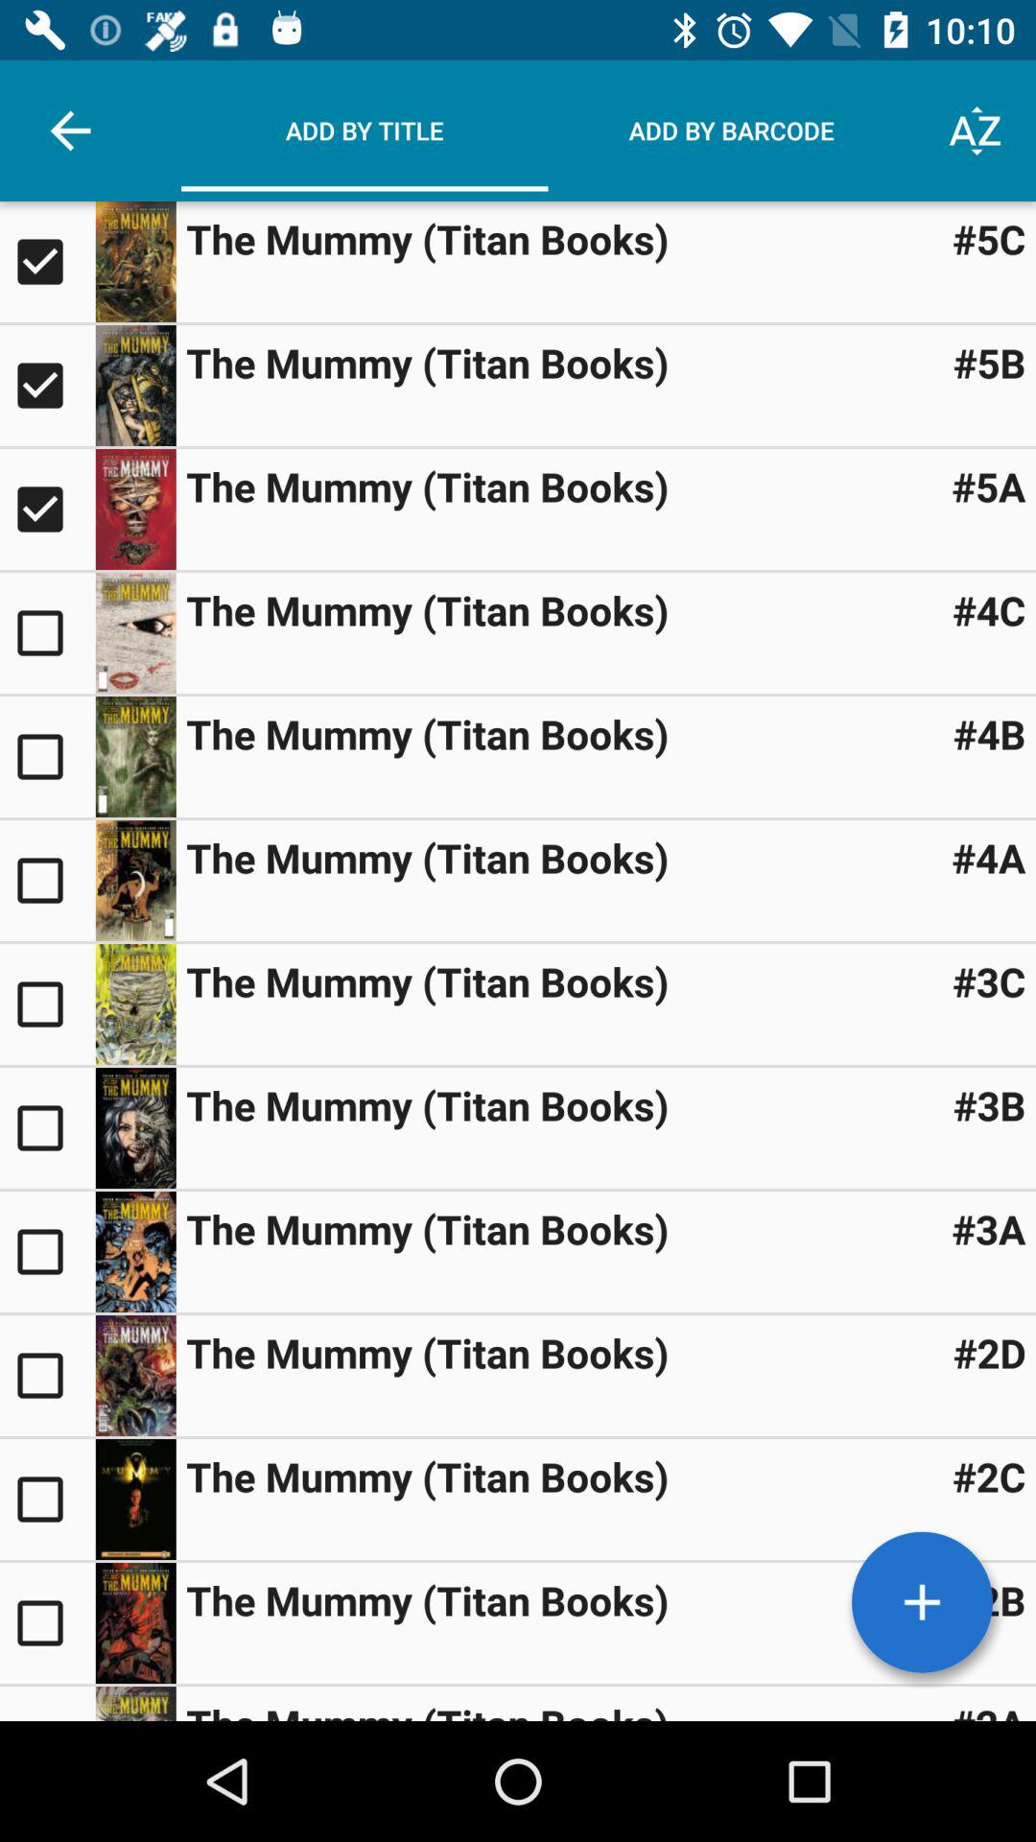 This screenshot has height=1842, width=1036. Describe the element at coordinates (135, 1376) in the screenshot. I see `select book` at that location.